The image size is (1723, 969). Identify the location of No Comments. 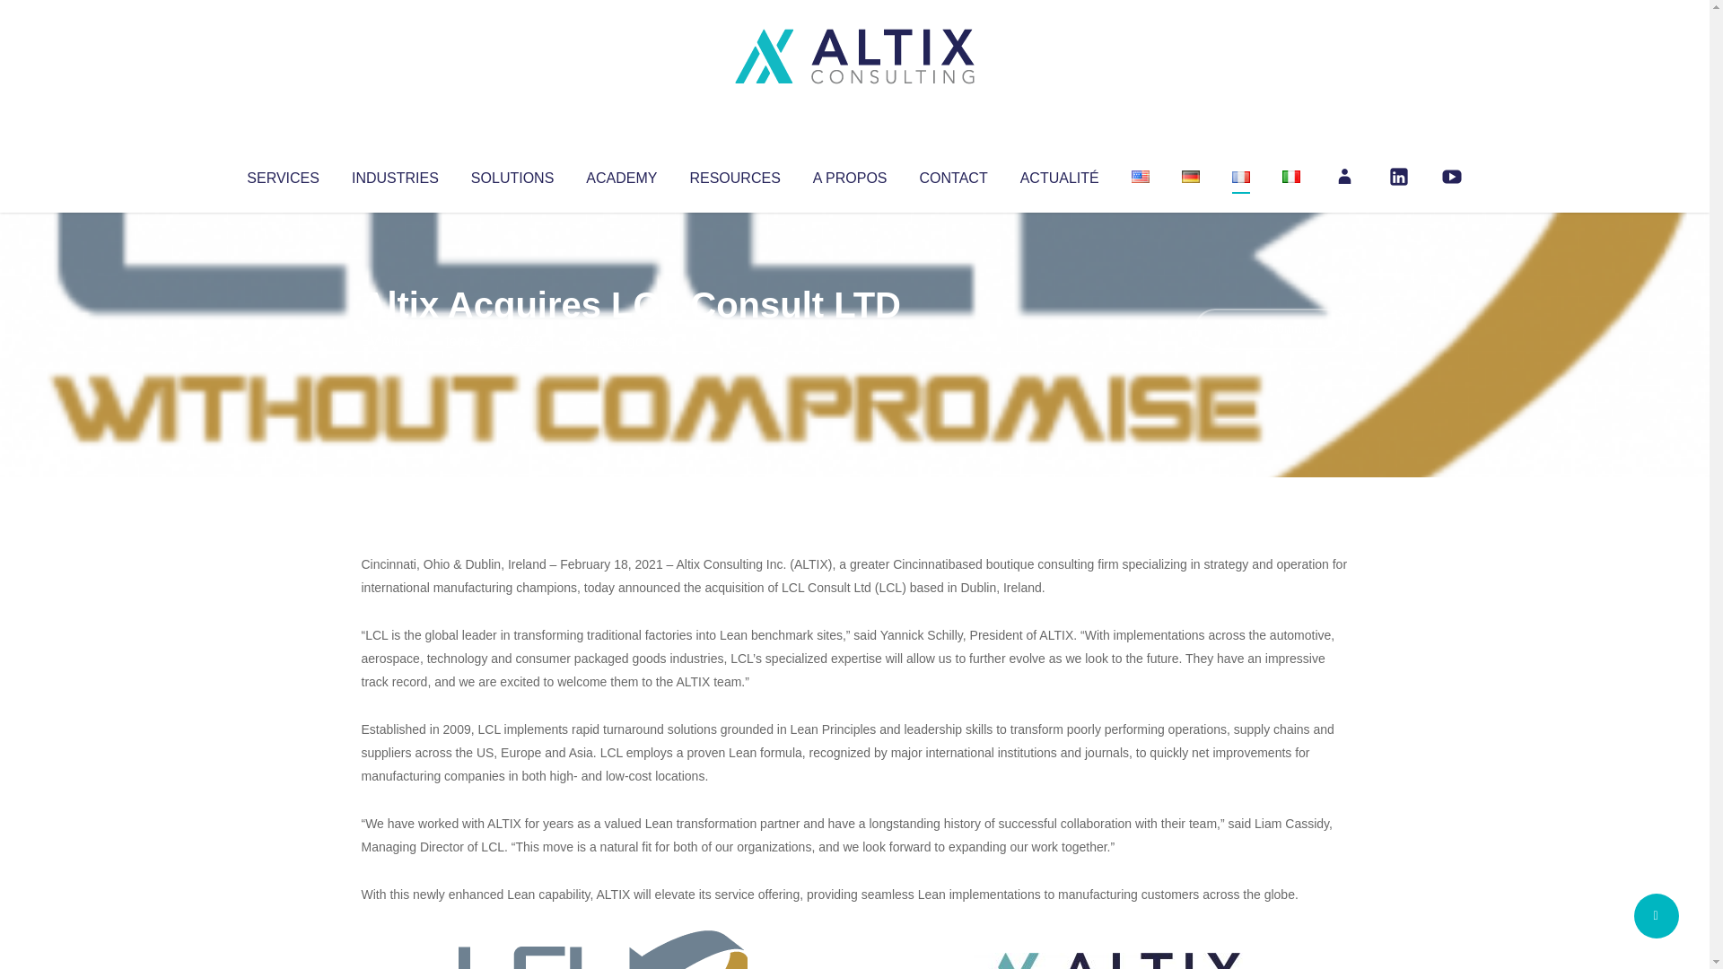
(1271, 328).